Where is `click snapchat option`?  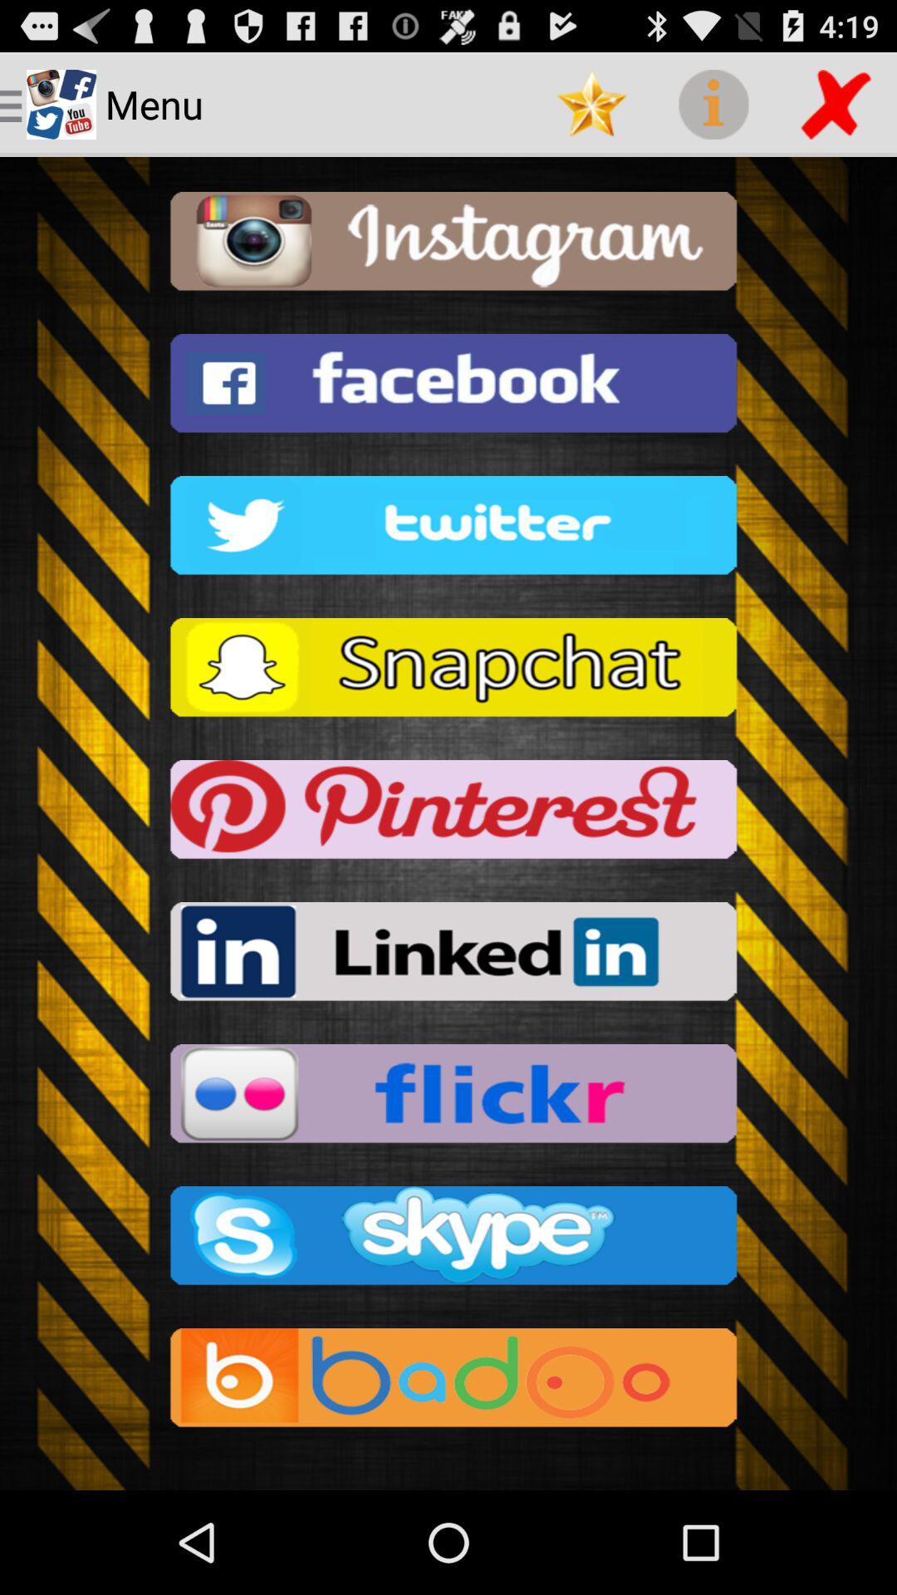
click snapchat option is located at coordinates (448, 673).